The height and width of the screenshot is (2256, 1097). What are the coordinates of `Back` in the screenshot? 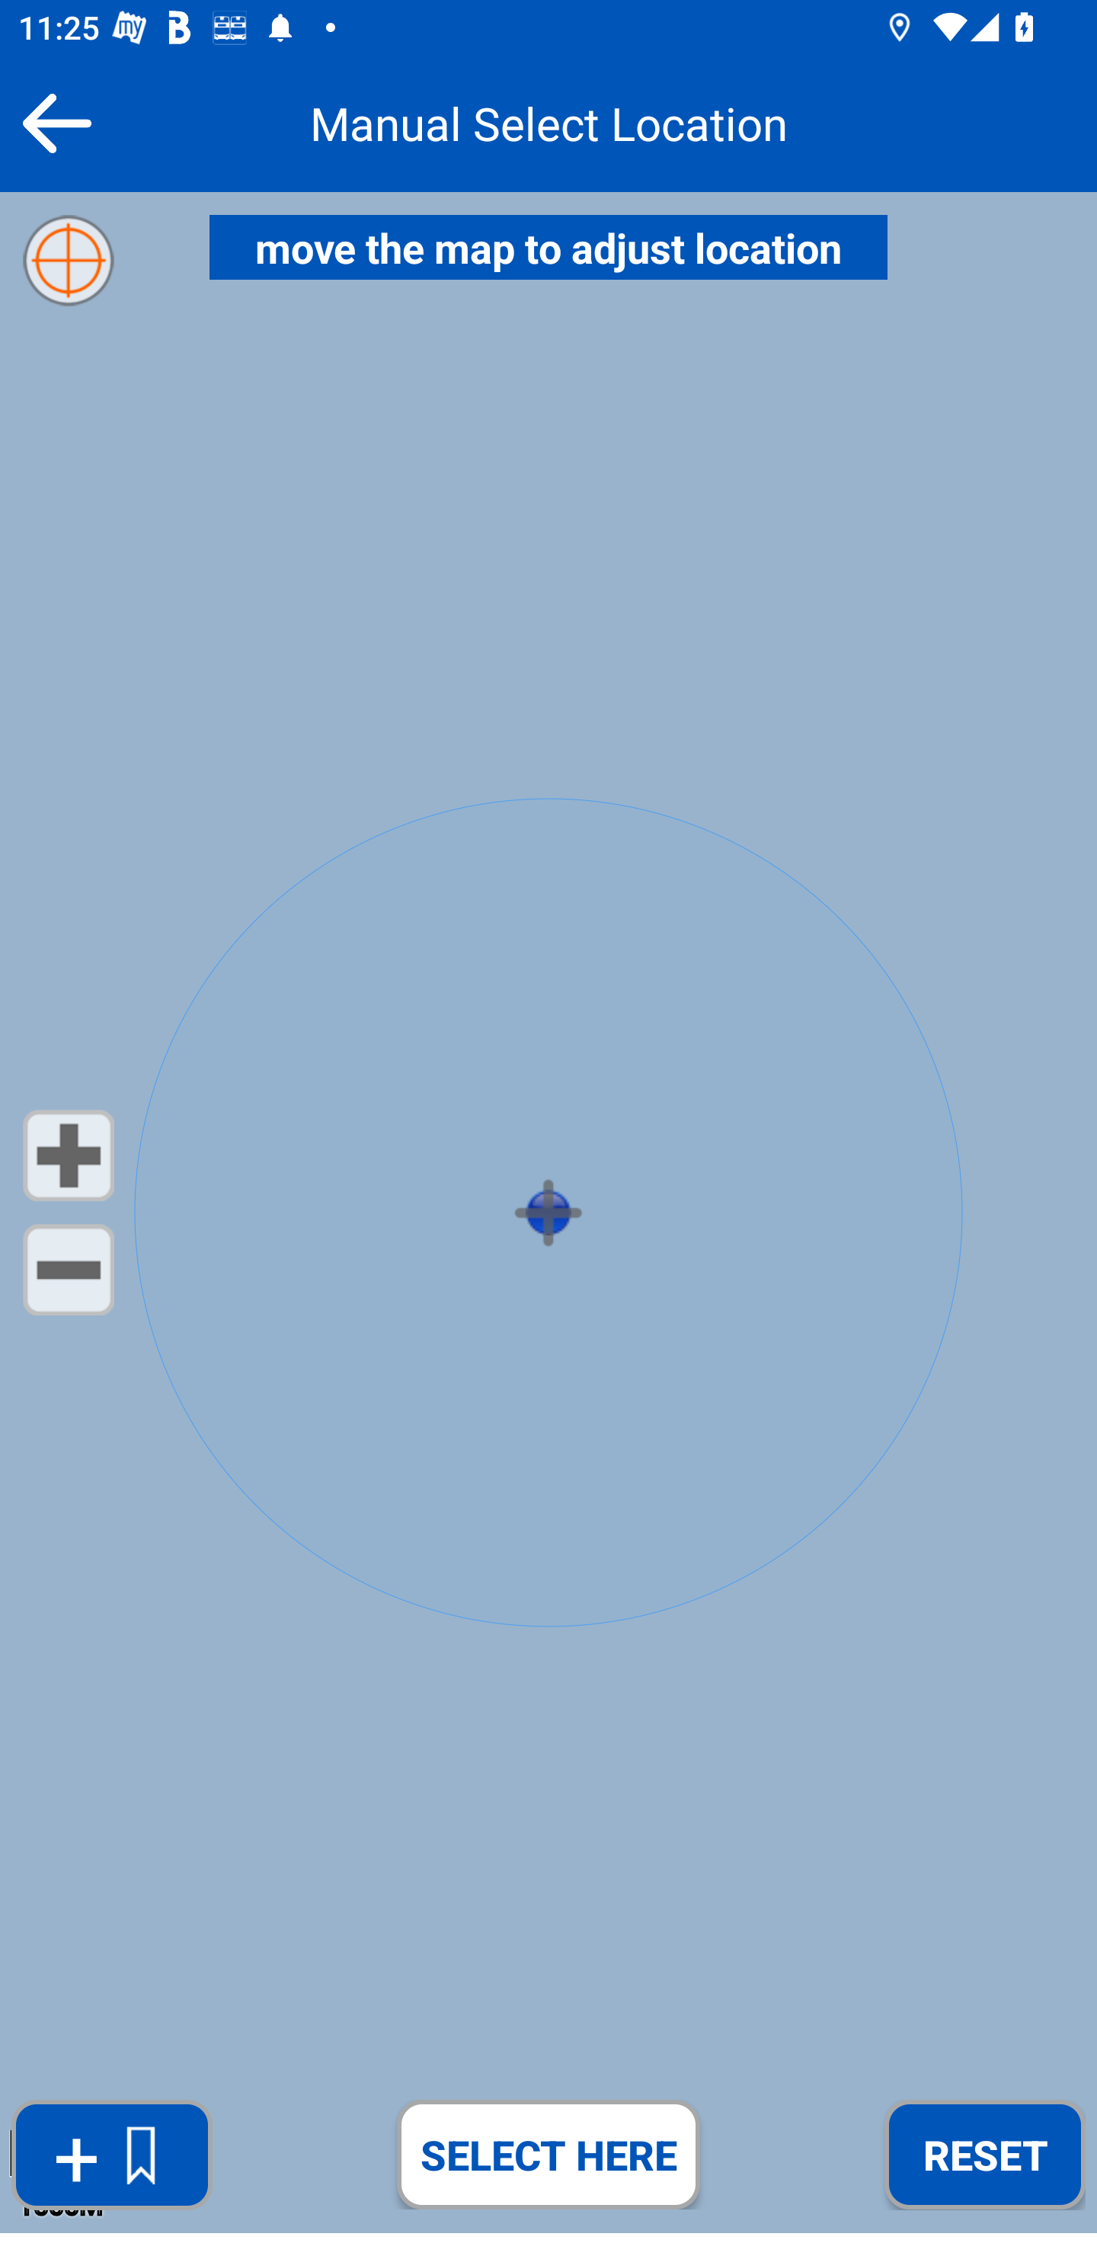 It's located at (56, 123).